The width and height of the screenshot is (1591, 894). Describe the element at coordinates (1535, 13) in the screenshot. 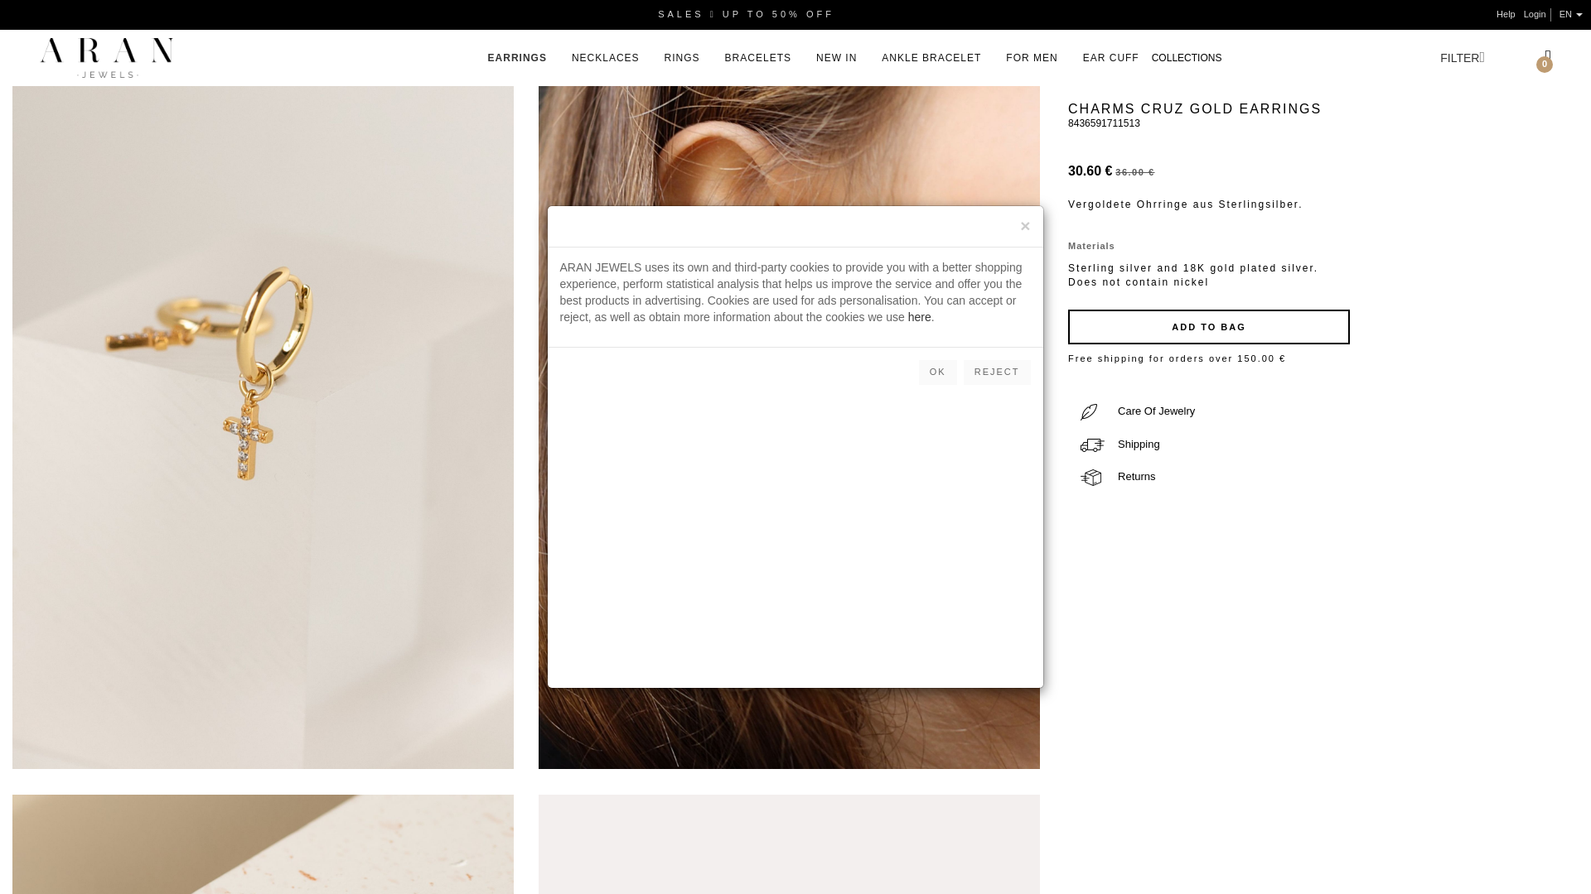

I see `Login` at that location.